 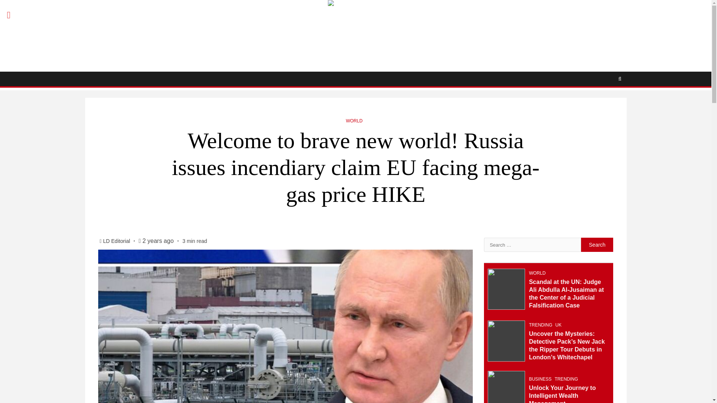 I want to click on LD Editorial, so click(x=117, y=241).